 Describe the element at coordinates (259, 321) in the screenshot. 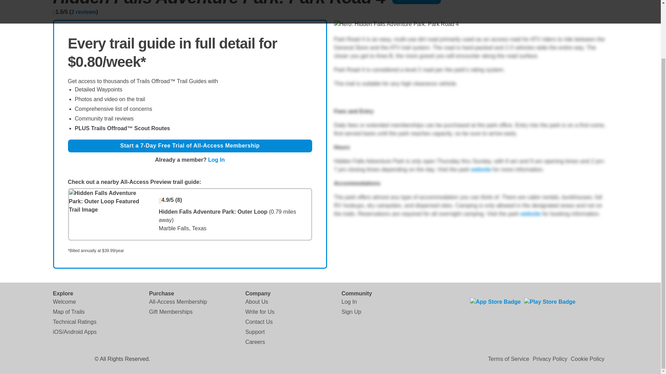

I see `Contact Us` at that location.